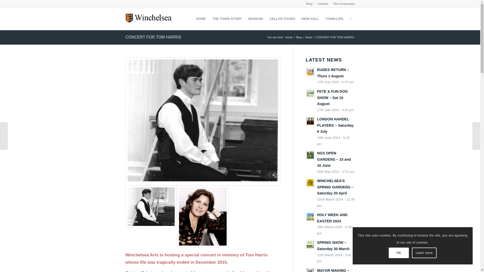 The width and height of the screenshot is (484, 272). Describe the element at coordinates (309, 4) in the screenshot. I see `Blog` at that location.